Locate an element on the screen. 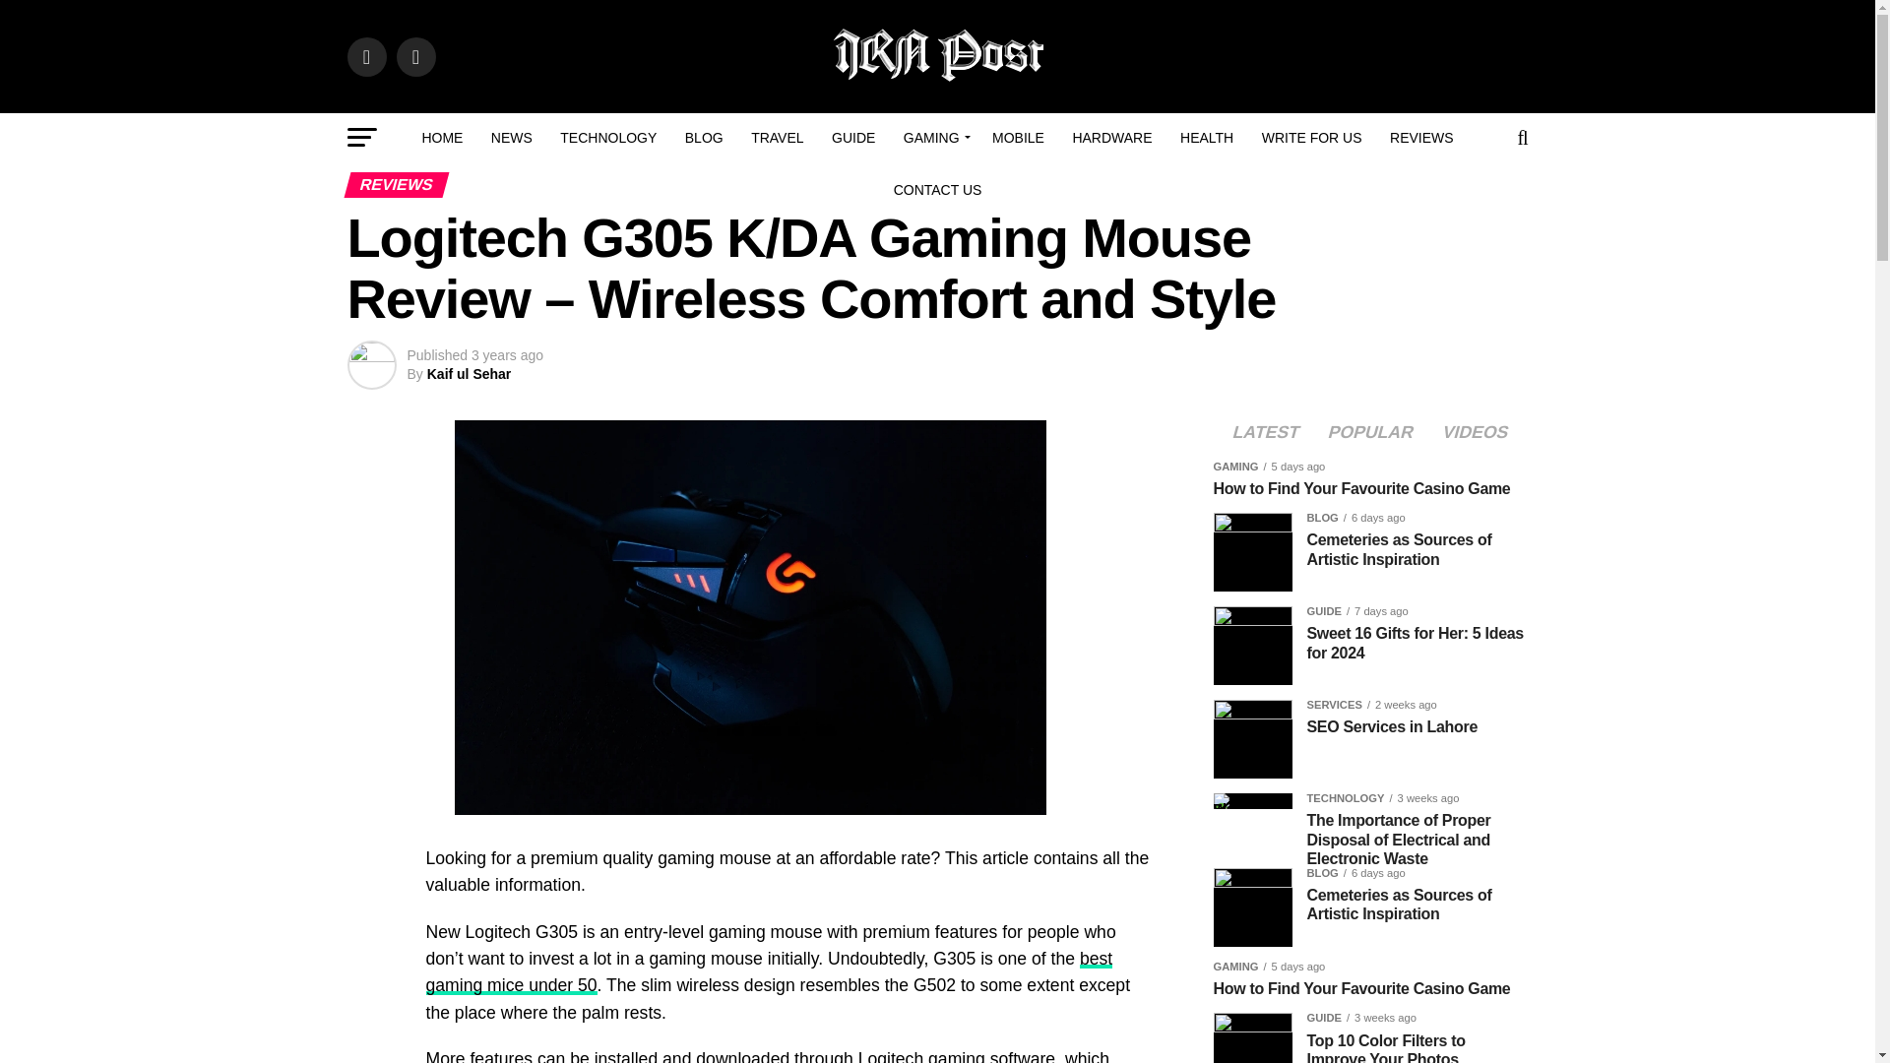  TECHNOLOGY is located at coordinates (608, 138).